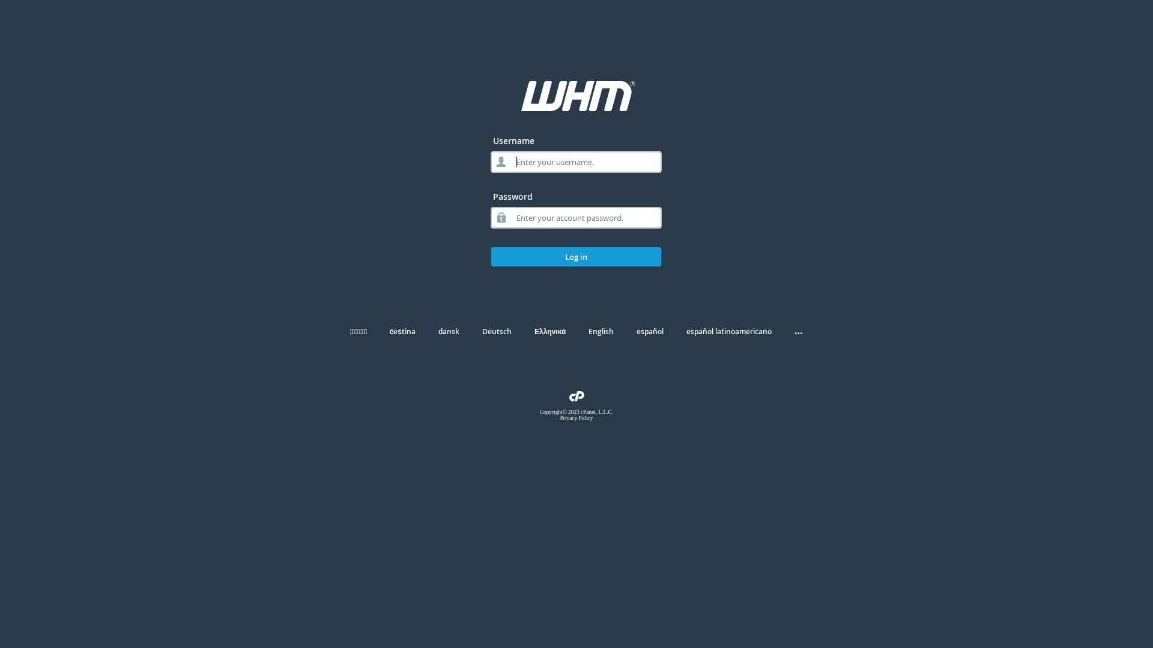  Describe the element at coordinates (576, 257) in the screenshot. I see `Log in` at that location.